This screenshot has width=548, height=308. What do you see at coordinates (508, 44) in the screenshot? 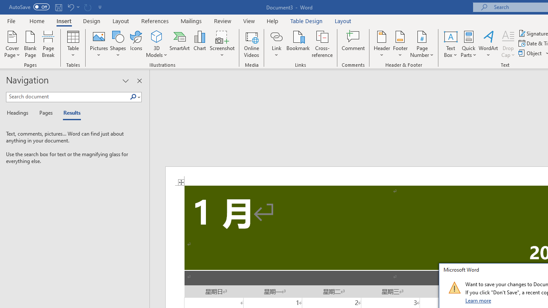
I see `Drop Cap` at bounding box center [508, 44].